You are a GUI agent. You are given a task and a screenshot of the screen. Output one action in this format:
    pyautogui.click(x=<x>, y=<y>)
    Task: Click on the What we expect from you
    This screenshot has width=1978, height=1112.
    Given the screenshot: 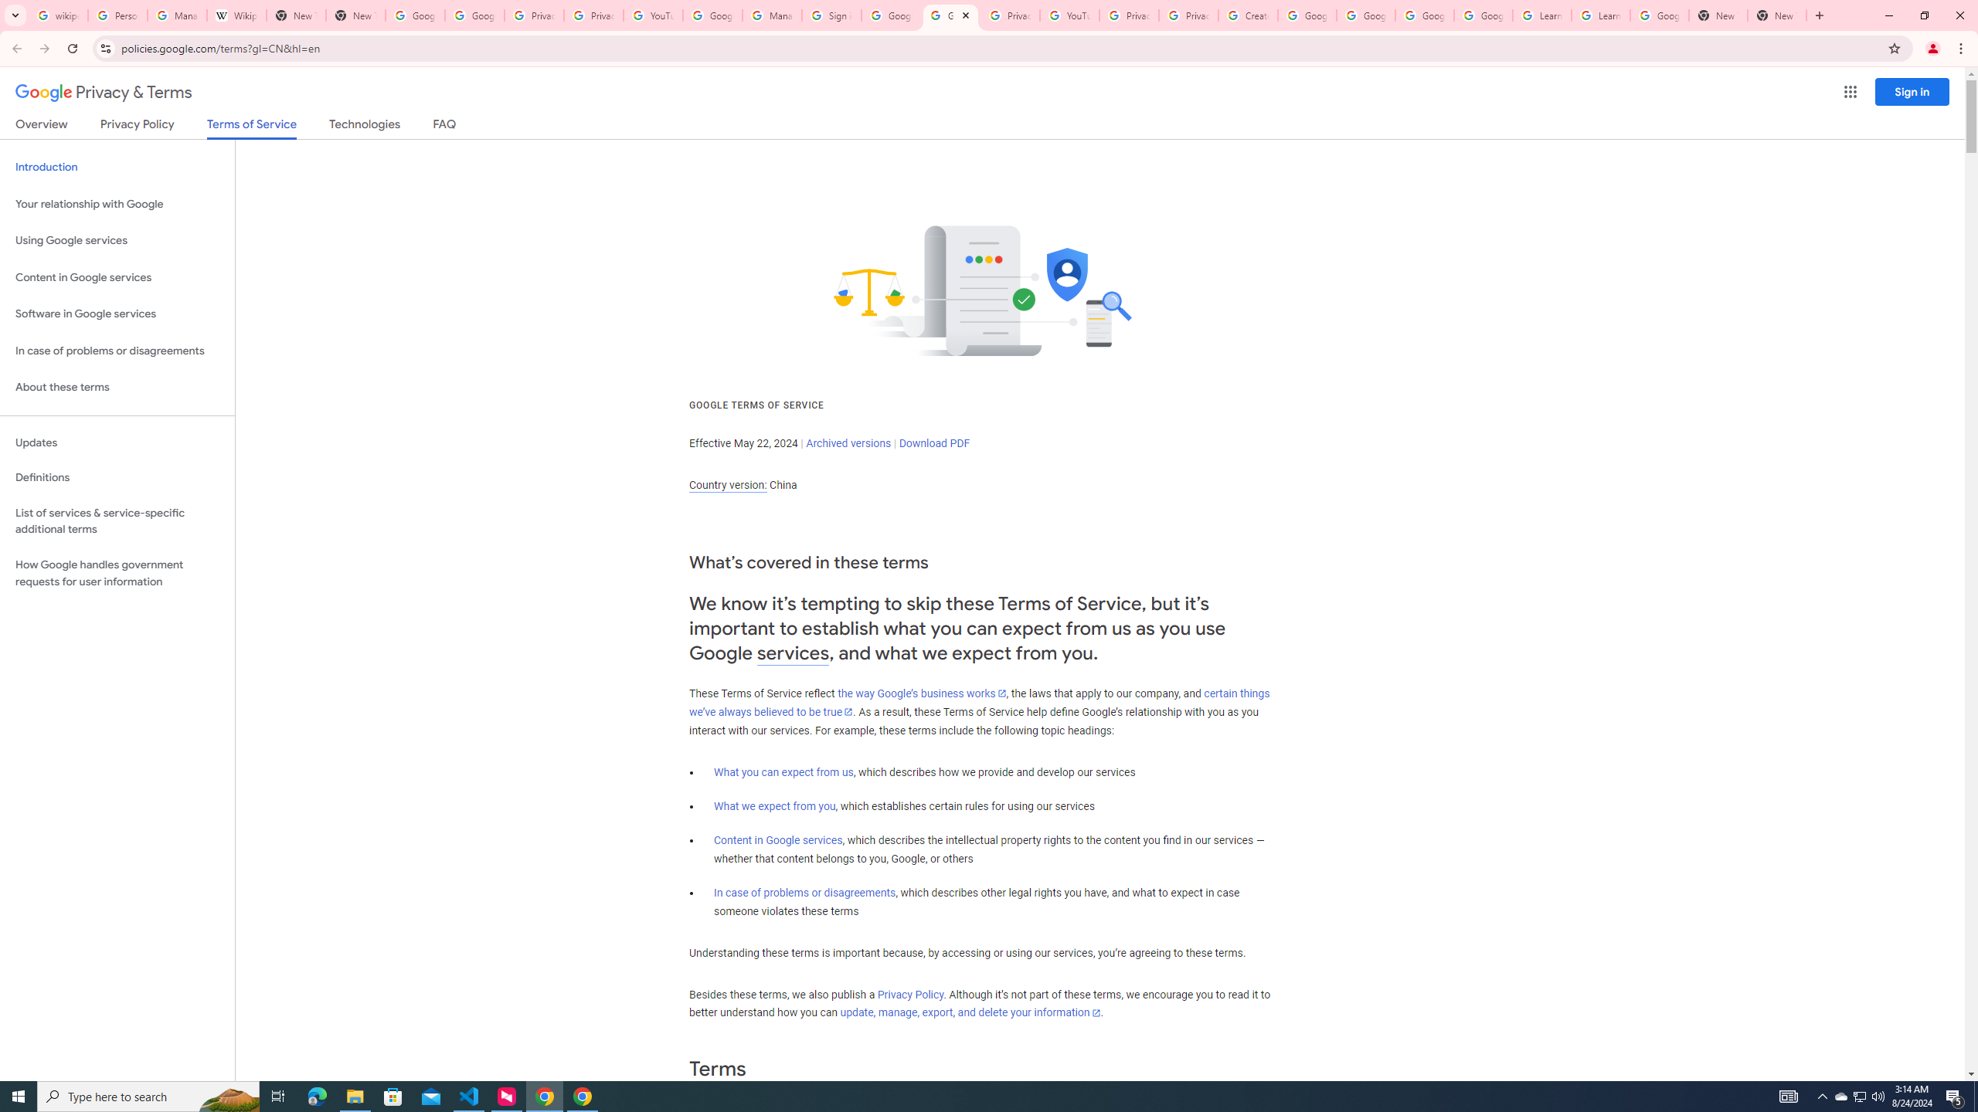 What is the action you would take?
    pyautogui.click(x=775, y=806)
    